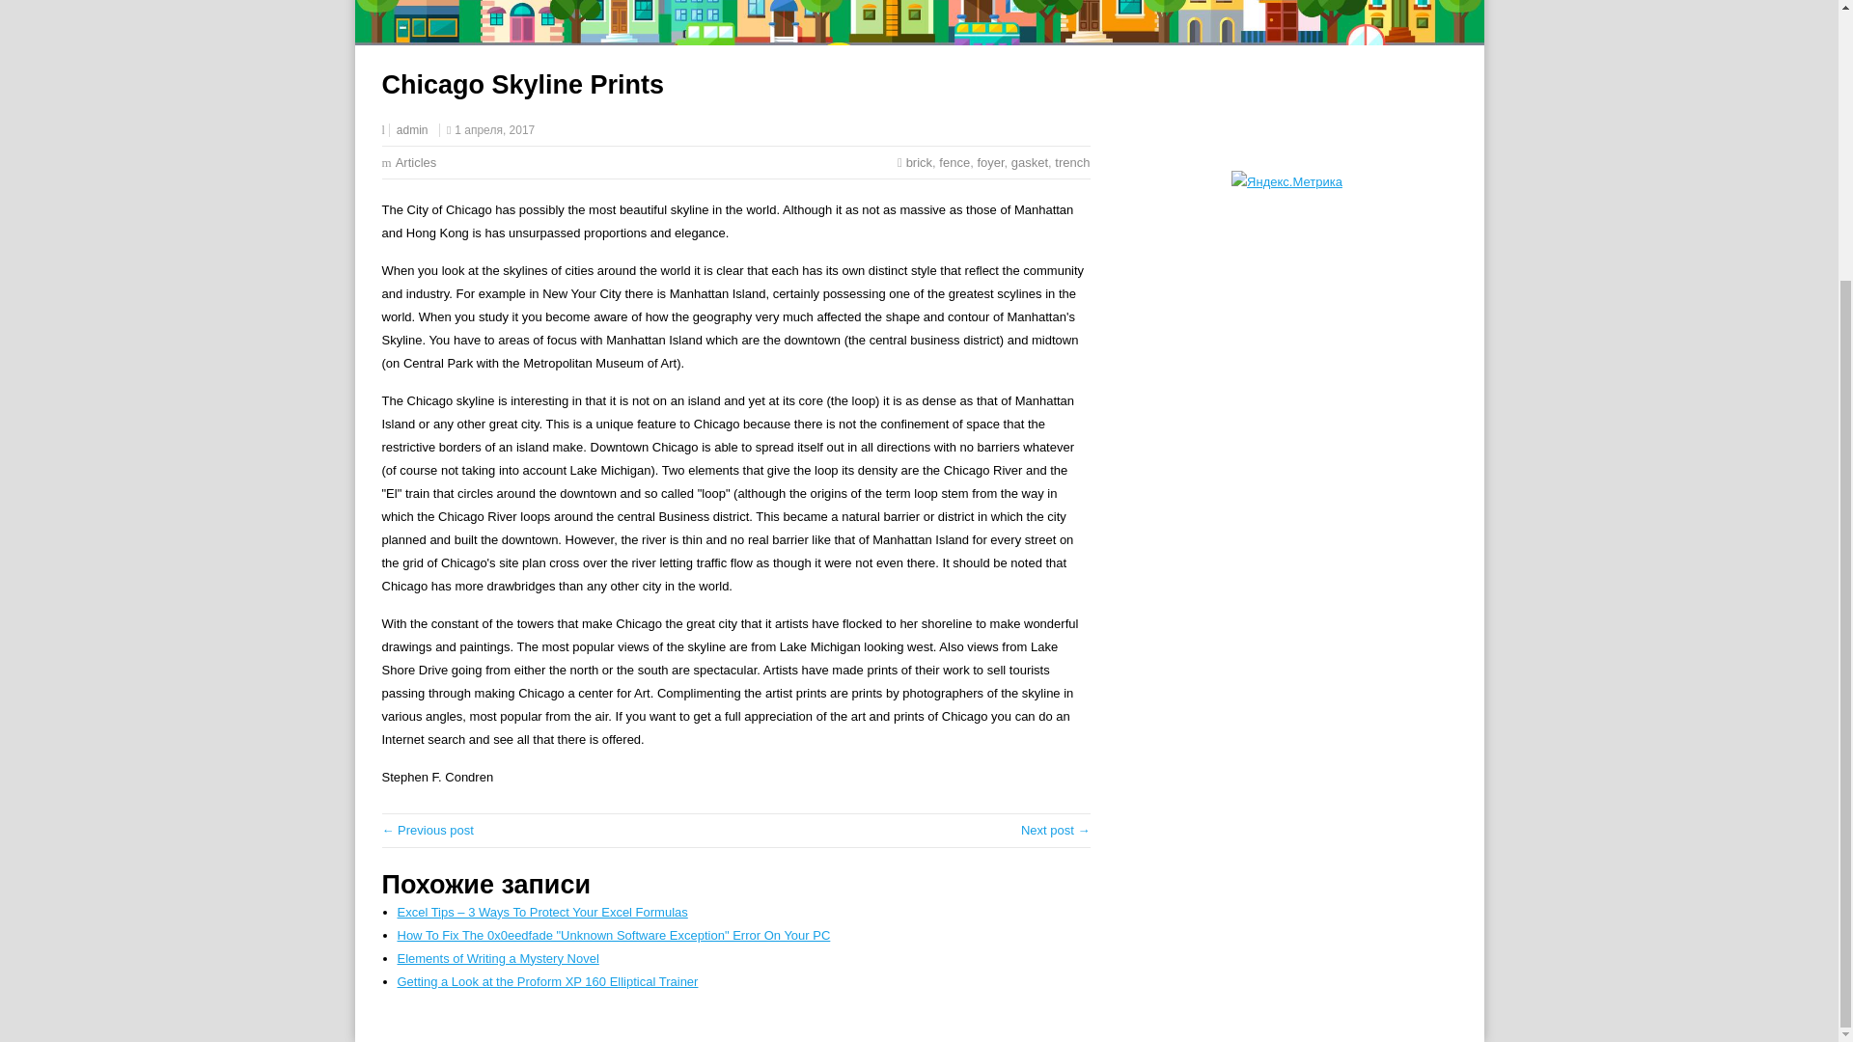 The width and height of the screenshot is (1853, 1042). Describe the element at coordinates (428, 830) in the screenshot. I see `Great Ideas For Urban Apartment Interior Design` at that location.